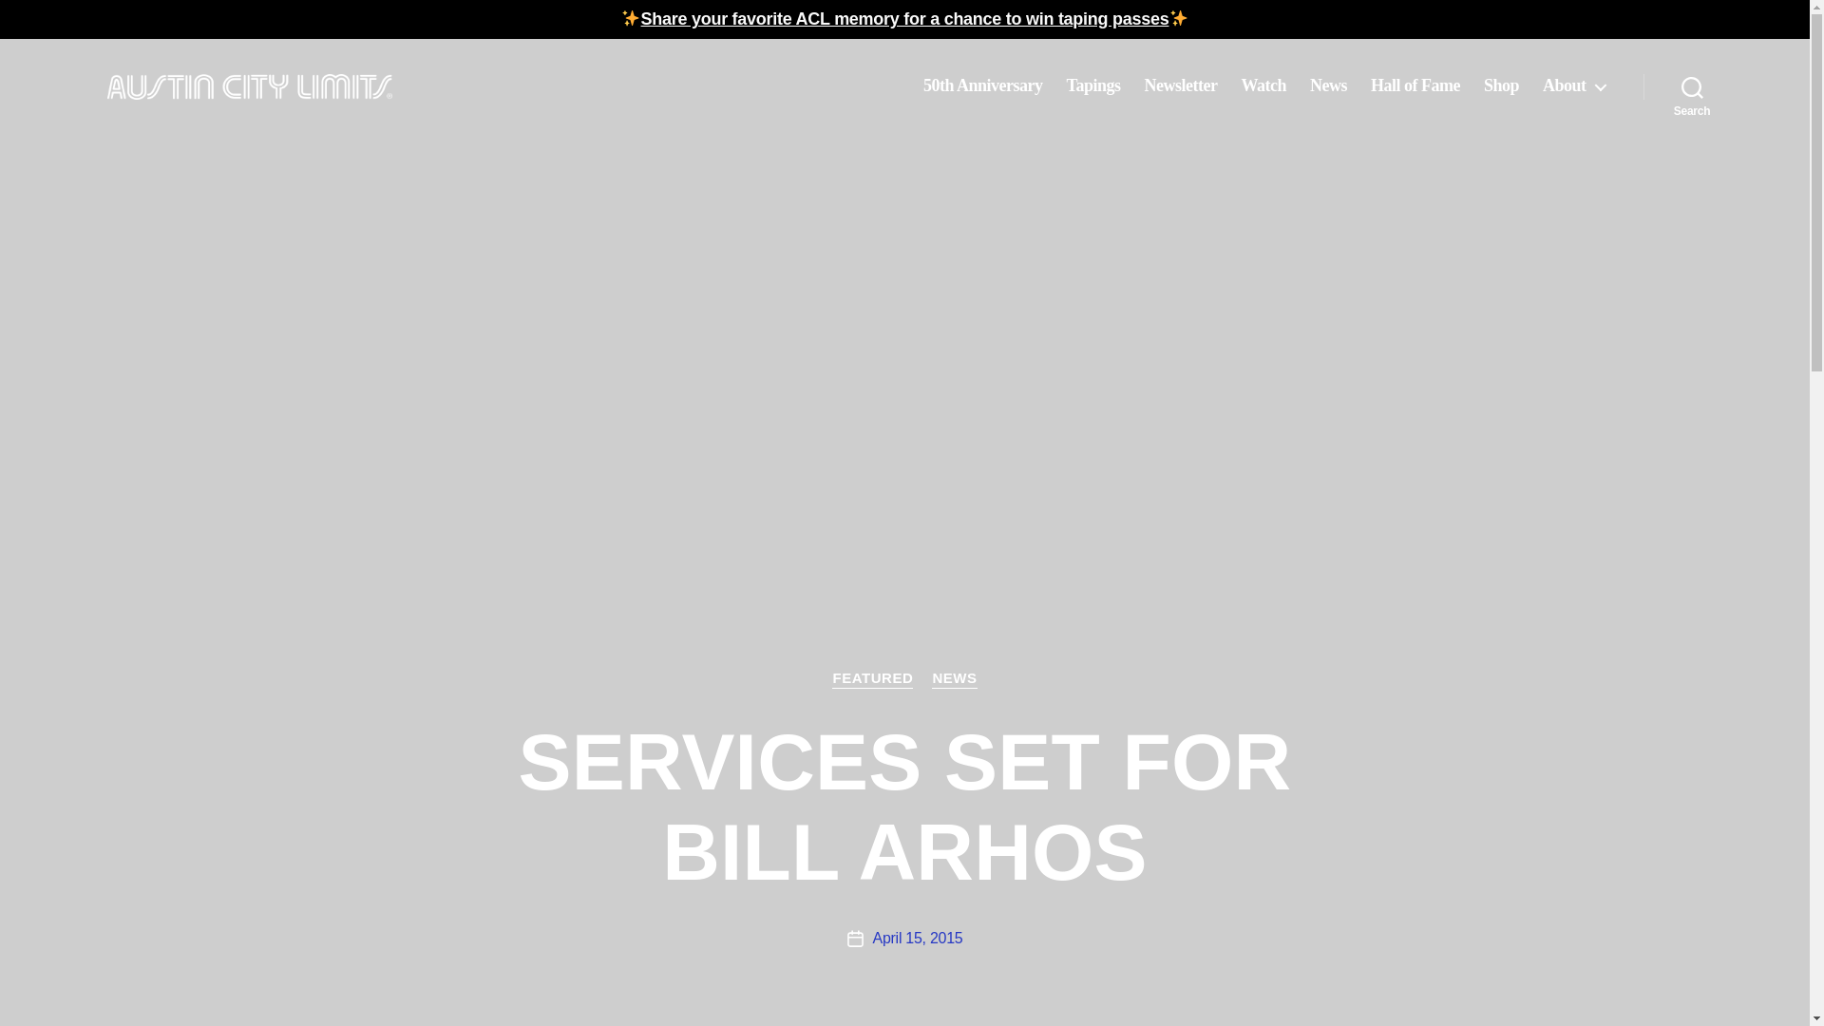  Describe the element at coordinates (1094, 85) in the screenshot. I see `Tapings` at that location.